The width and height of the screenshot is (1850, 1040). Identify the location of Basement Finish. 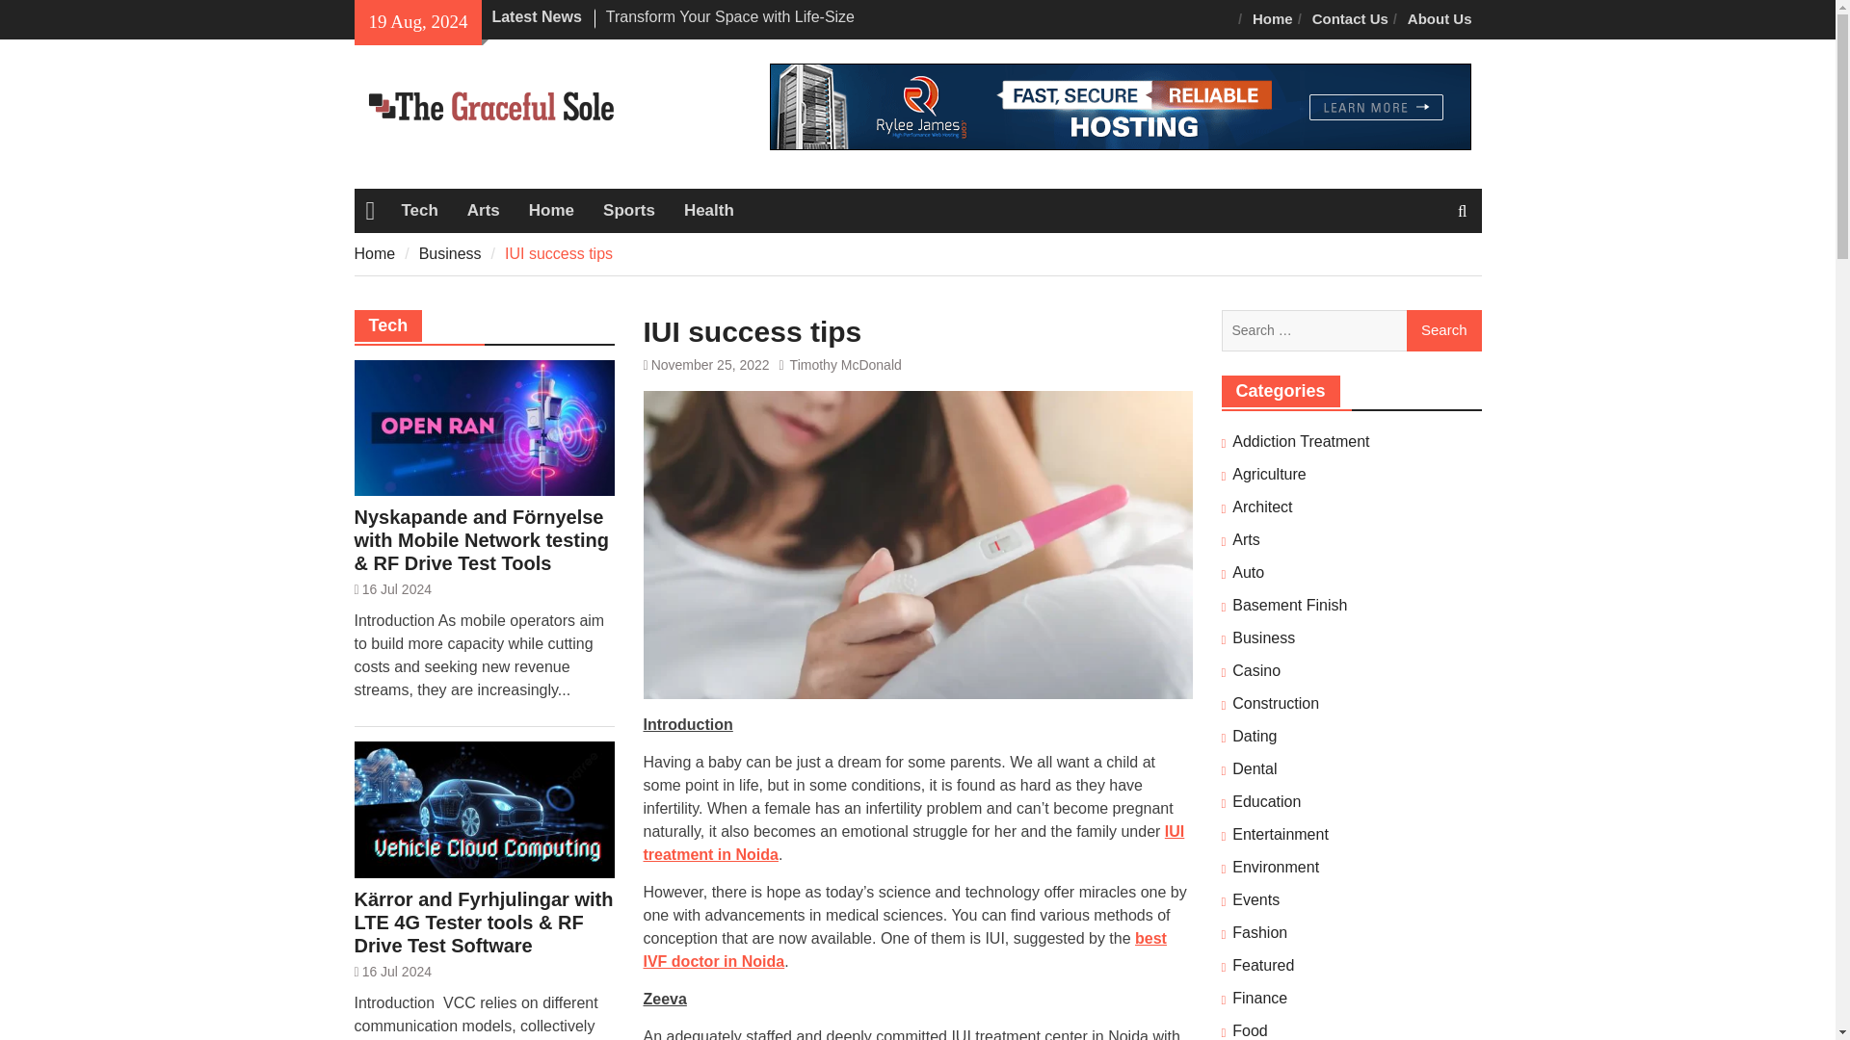
(1289, 605).